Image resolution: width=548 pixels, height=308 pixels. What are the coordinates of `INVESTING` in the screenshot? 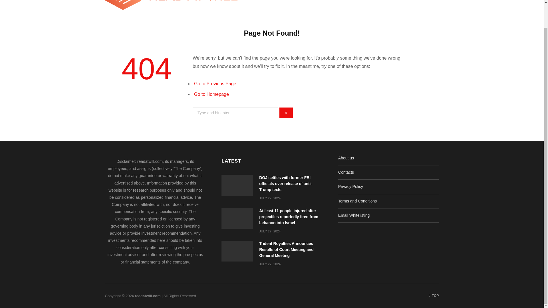 It's located at (349, 5).